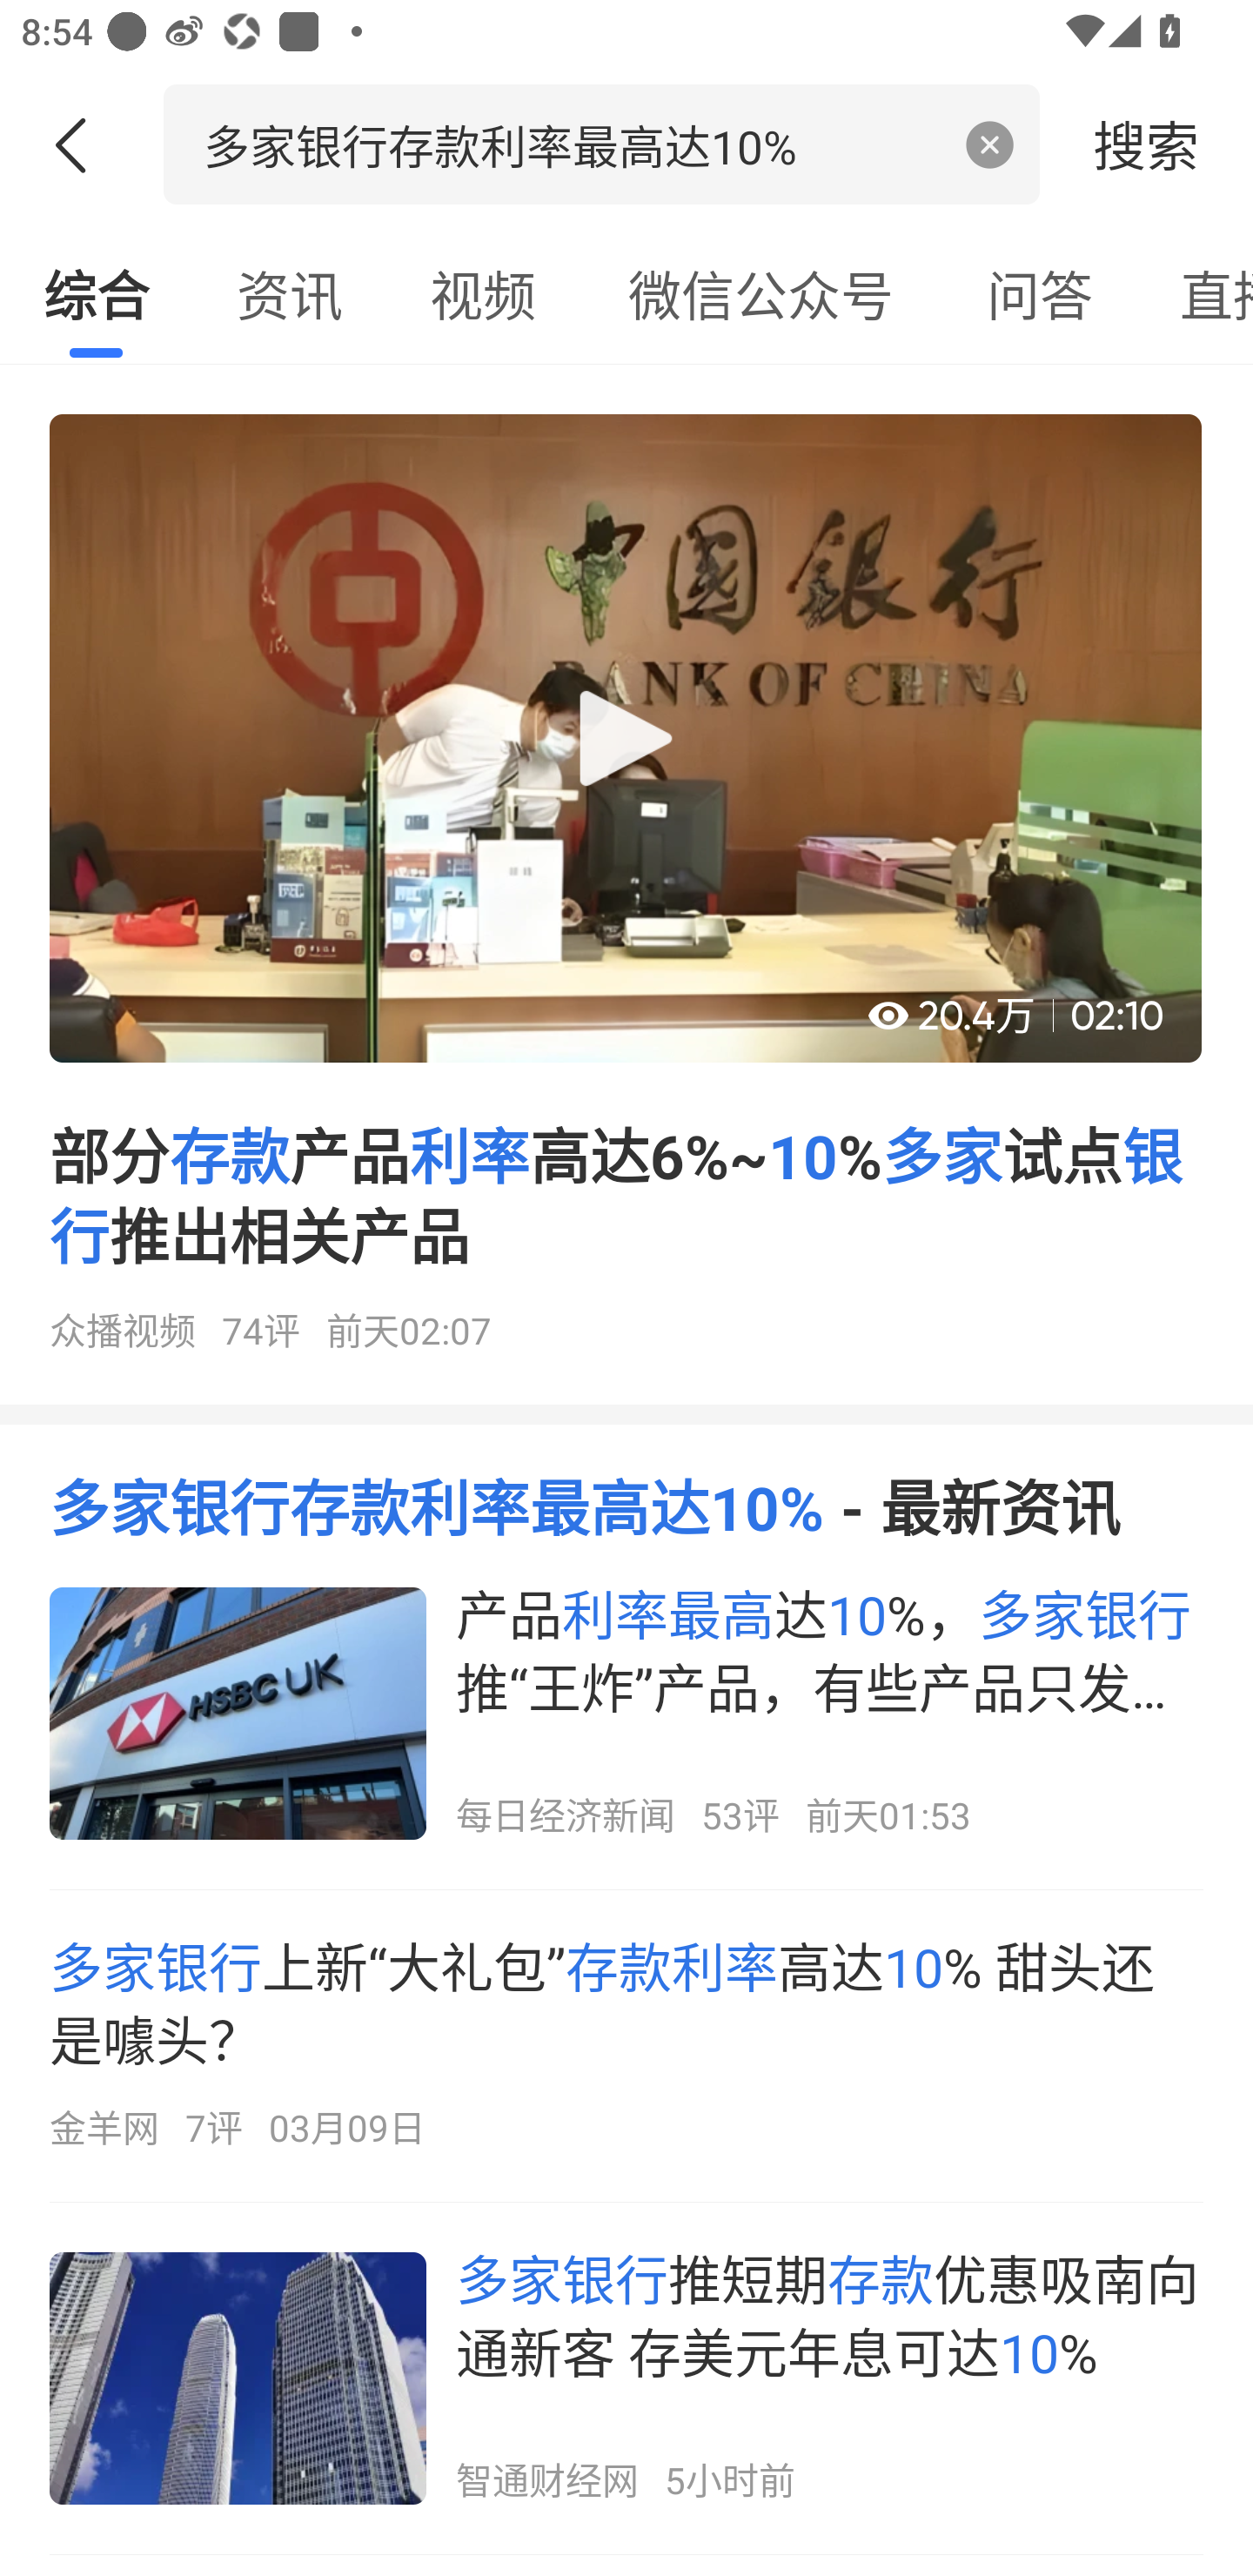 This screenshot has height=2576, width=1253. What do you see at coordinates (990, 144) in the screenshot?
I see `清空` at bounding box center [990, 144].